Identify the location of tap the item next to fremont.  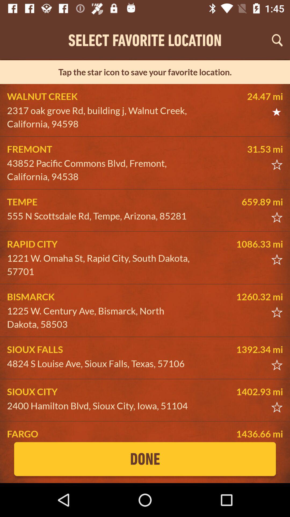
(242, 149).